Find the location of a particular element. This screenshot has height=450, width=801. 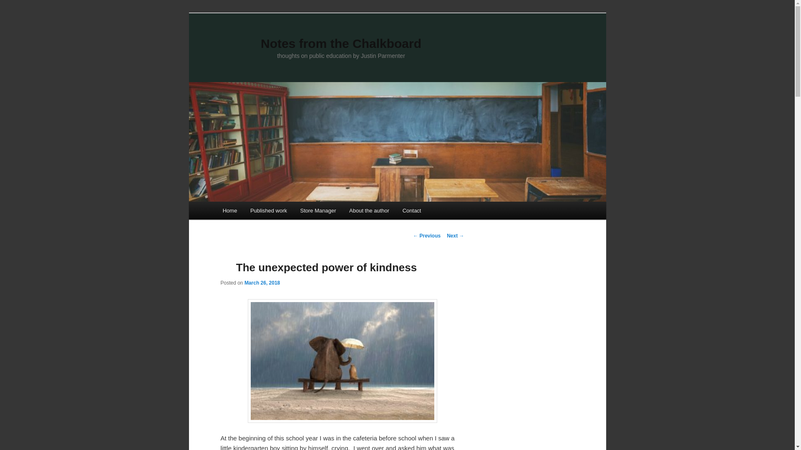

Published work is located at coordinates (269, 210).